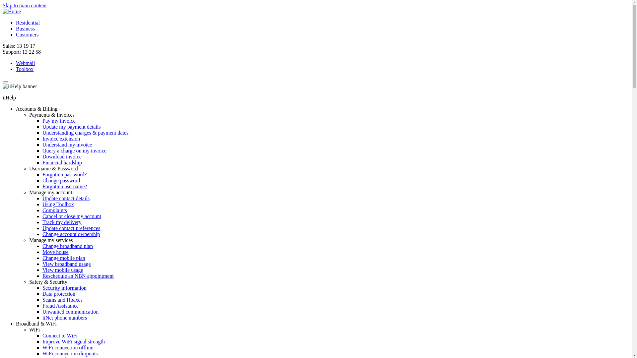 This screenshot has width=637, height=358. I want to click on Using Toolbox, so click(58, 204).